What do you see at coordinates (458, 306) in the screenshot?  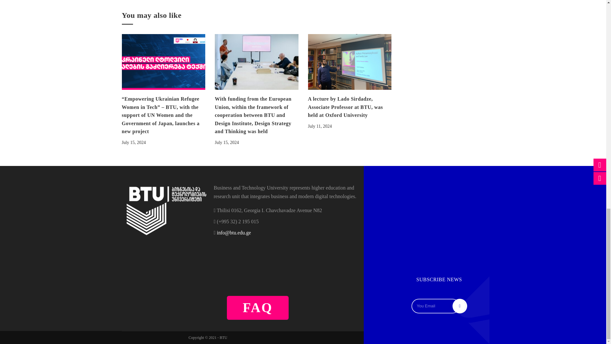 I see `Send` at bounding box center [458, 306].